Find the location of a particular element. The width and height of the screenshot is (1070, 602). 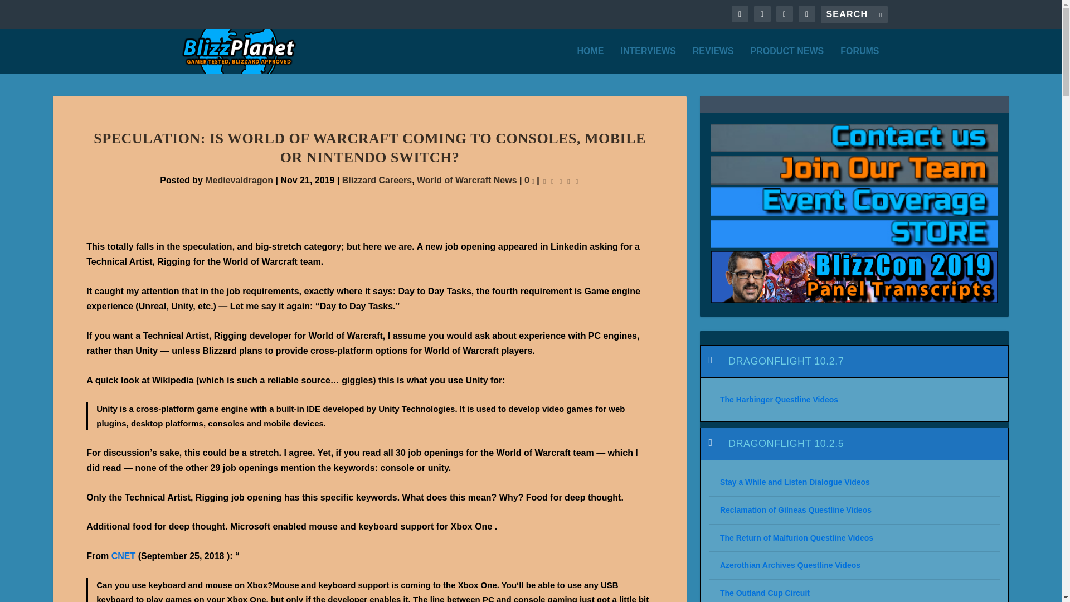

CNET is located at coordinates (123, 556).